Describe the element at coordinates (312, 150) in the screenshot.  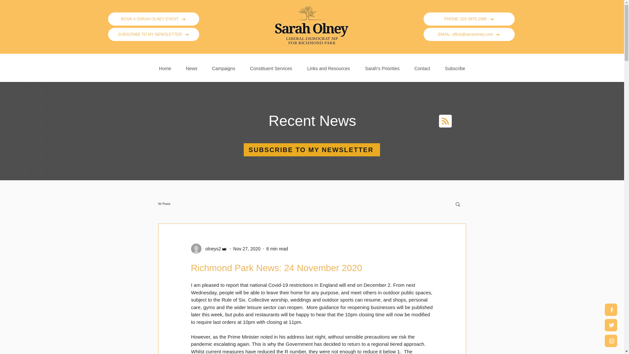
I see `SUBSCRIBE TO MY NEWSLETTER` at that location.